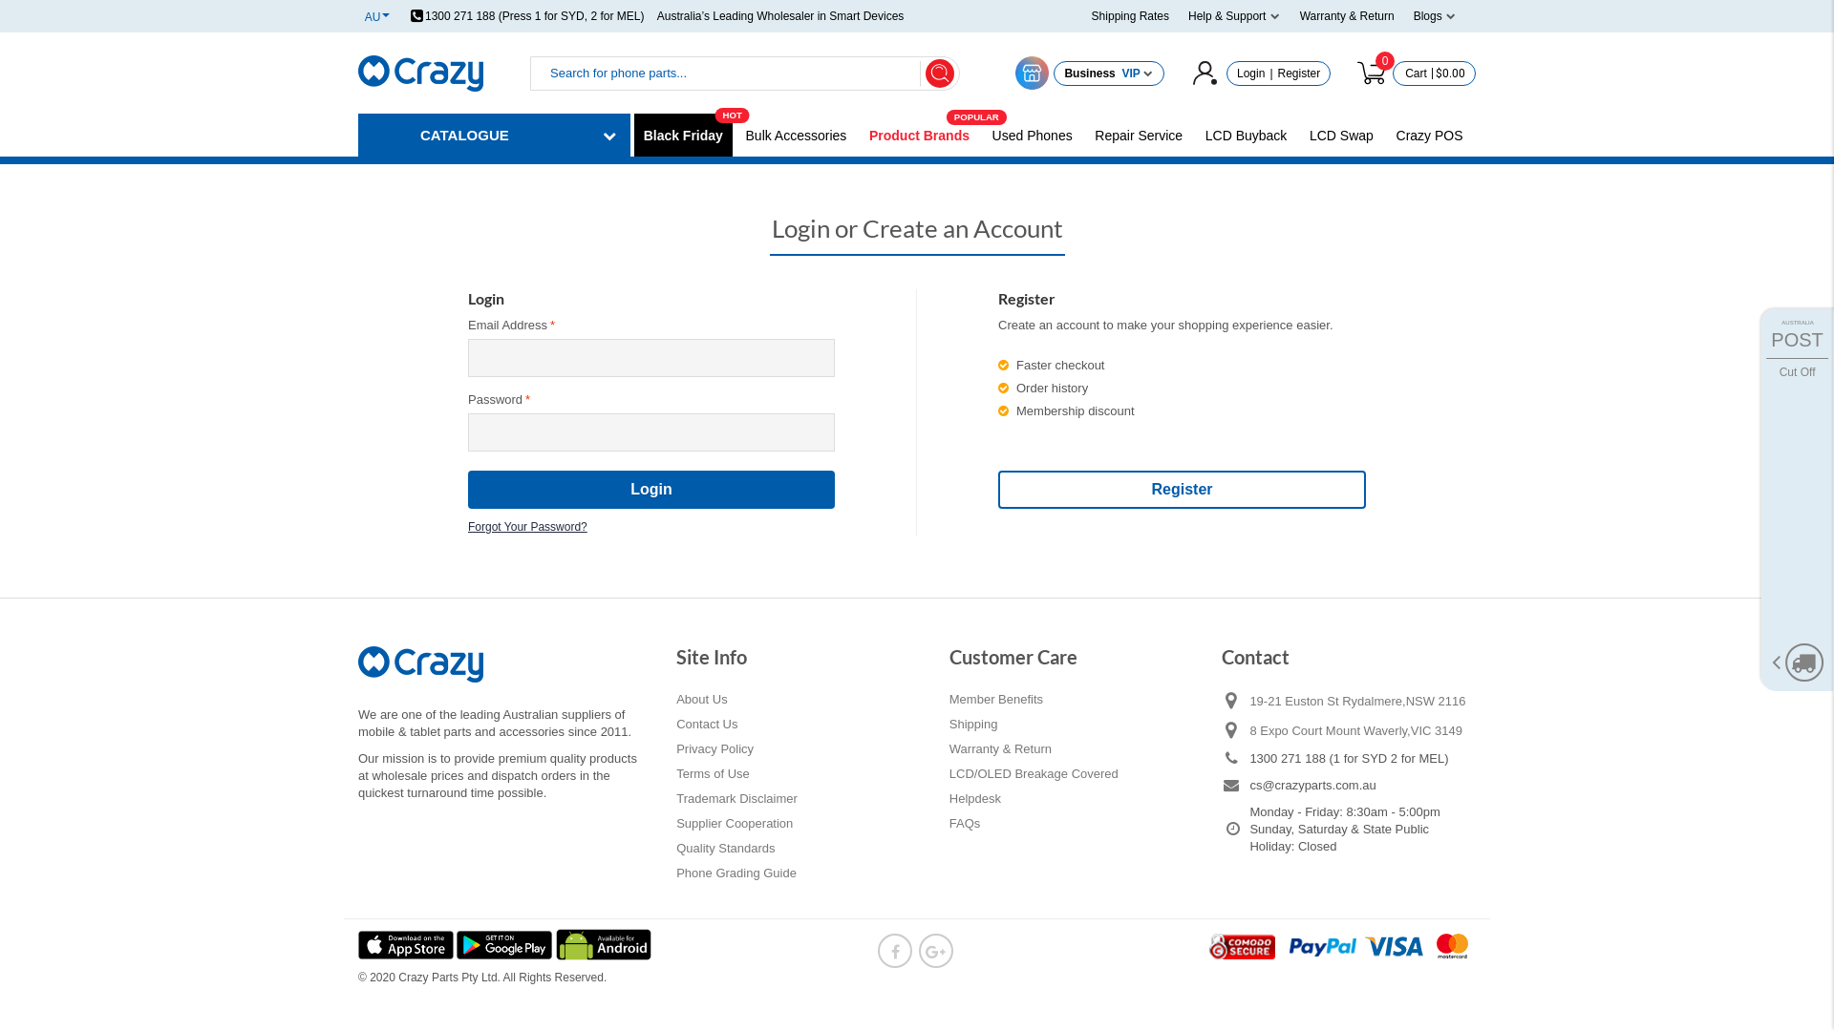 The width and height of the screenshot is (1834, 1031). I want to click on CATALOGUE, so click(495, 136).